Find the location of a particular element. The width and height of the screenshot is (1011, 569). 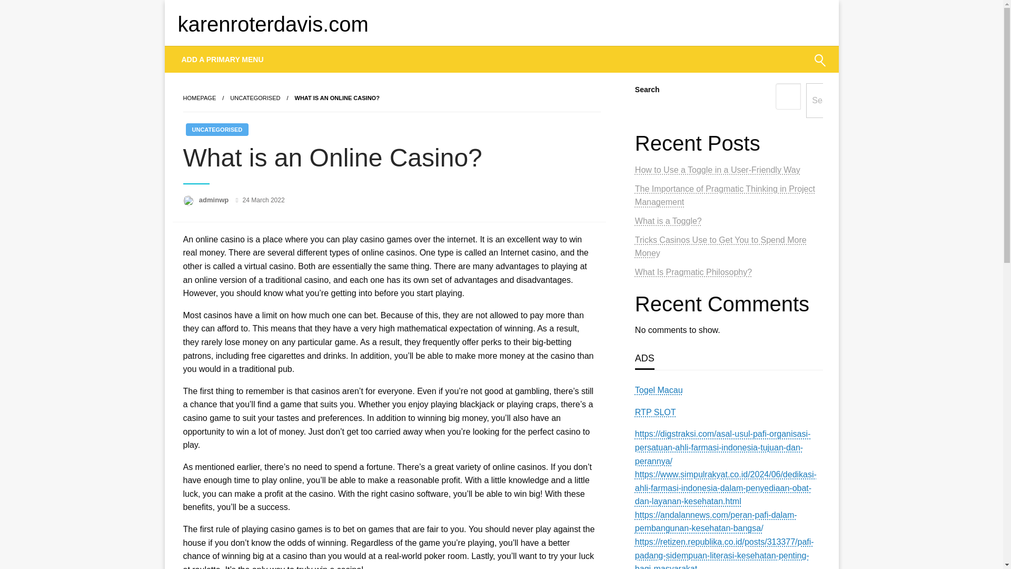

karenroterdavis.com is located at coordinates (273, 24).